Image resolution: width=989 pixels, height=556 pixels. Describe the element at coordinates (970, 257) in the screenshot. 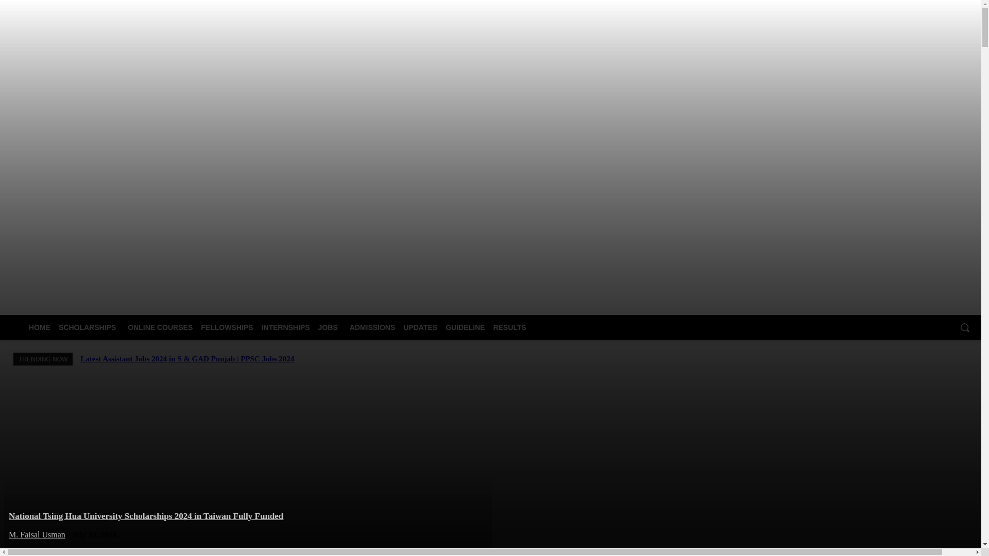

I see `Telegram` at that location.